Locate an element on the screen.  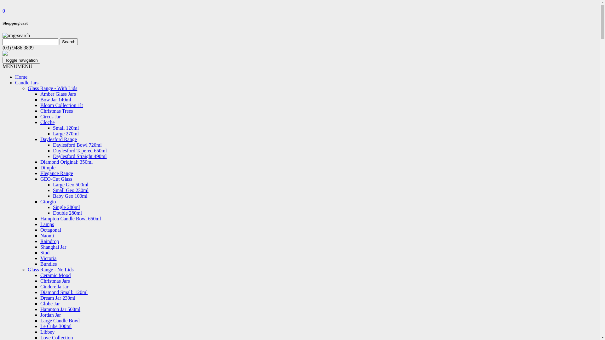
Daylesford Tapered 650ml is located at coordinates (80, 150).